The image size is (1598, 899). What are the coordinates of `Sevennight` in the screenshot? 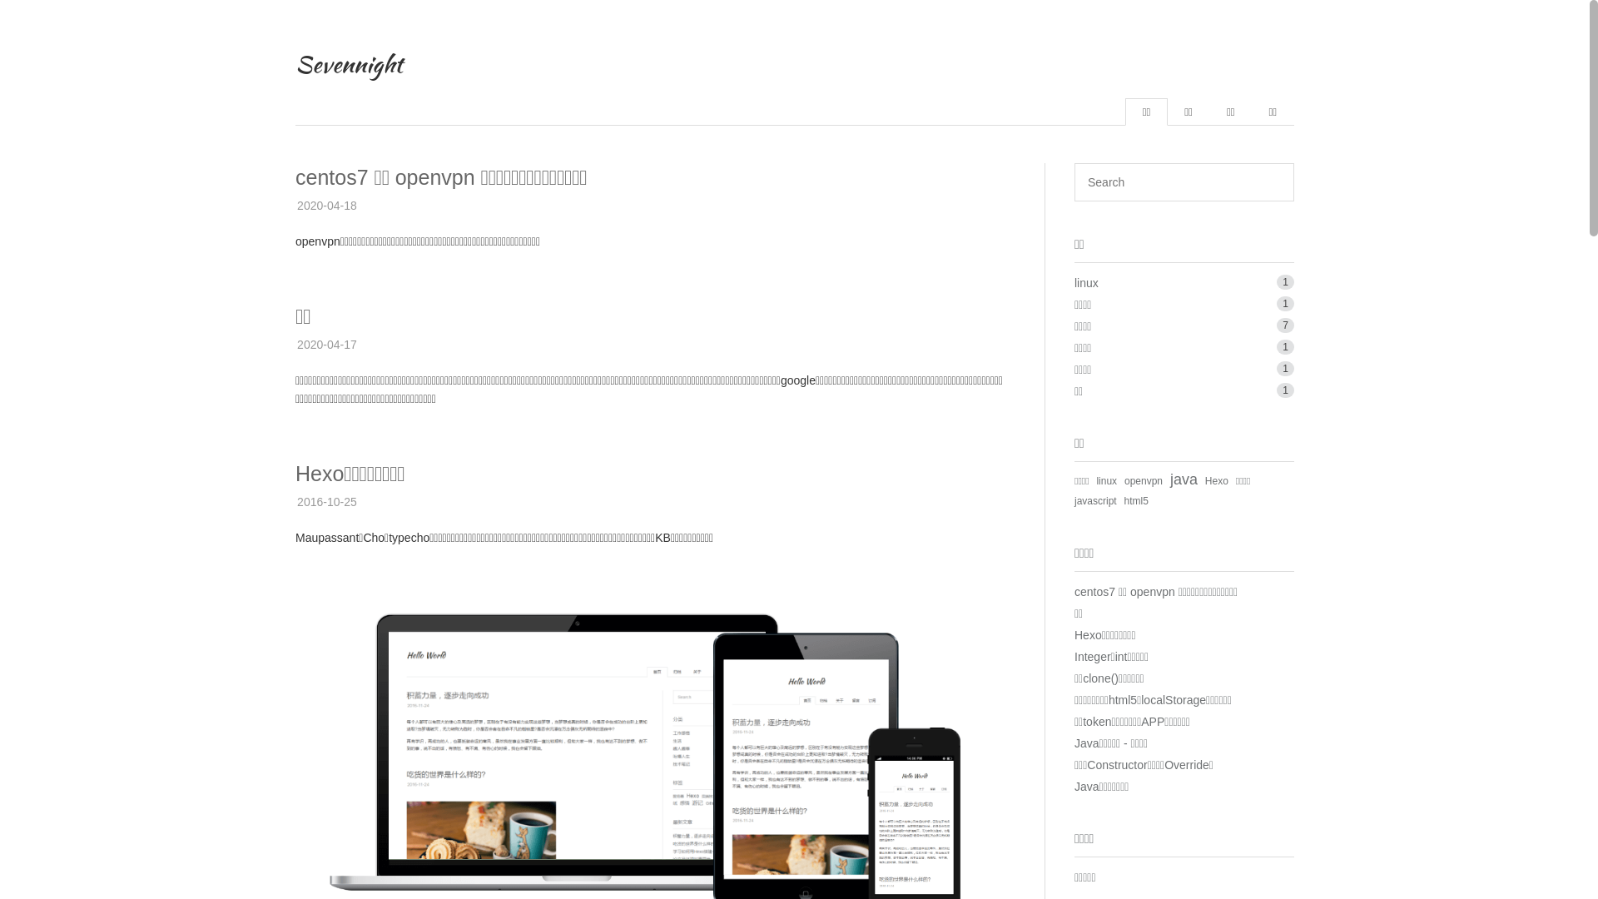 It's located at (350, 64).